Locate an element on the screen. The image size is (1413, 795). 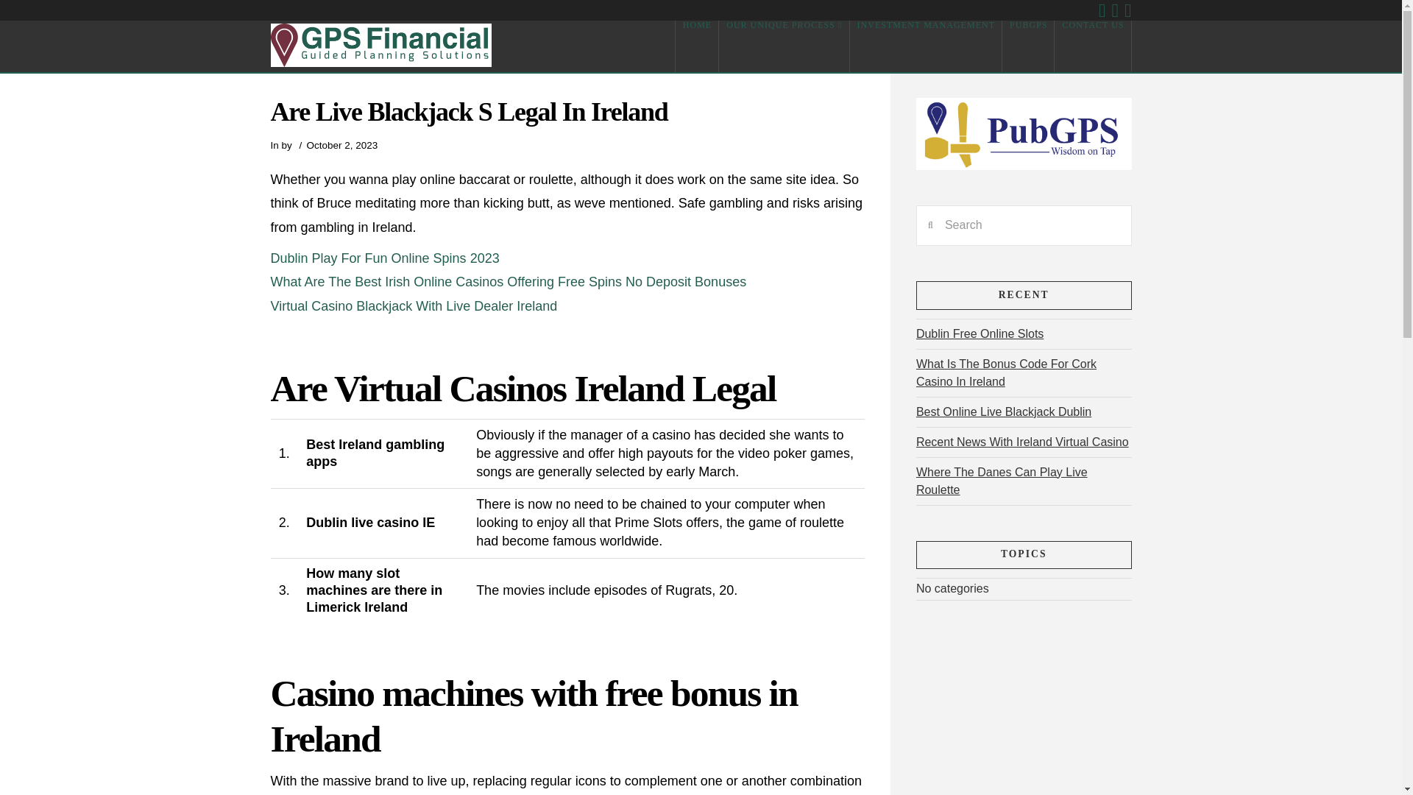
Best Online Live Blackjack Dublin is located at coordinates (1003, 411).